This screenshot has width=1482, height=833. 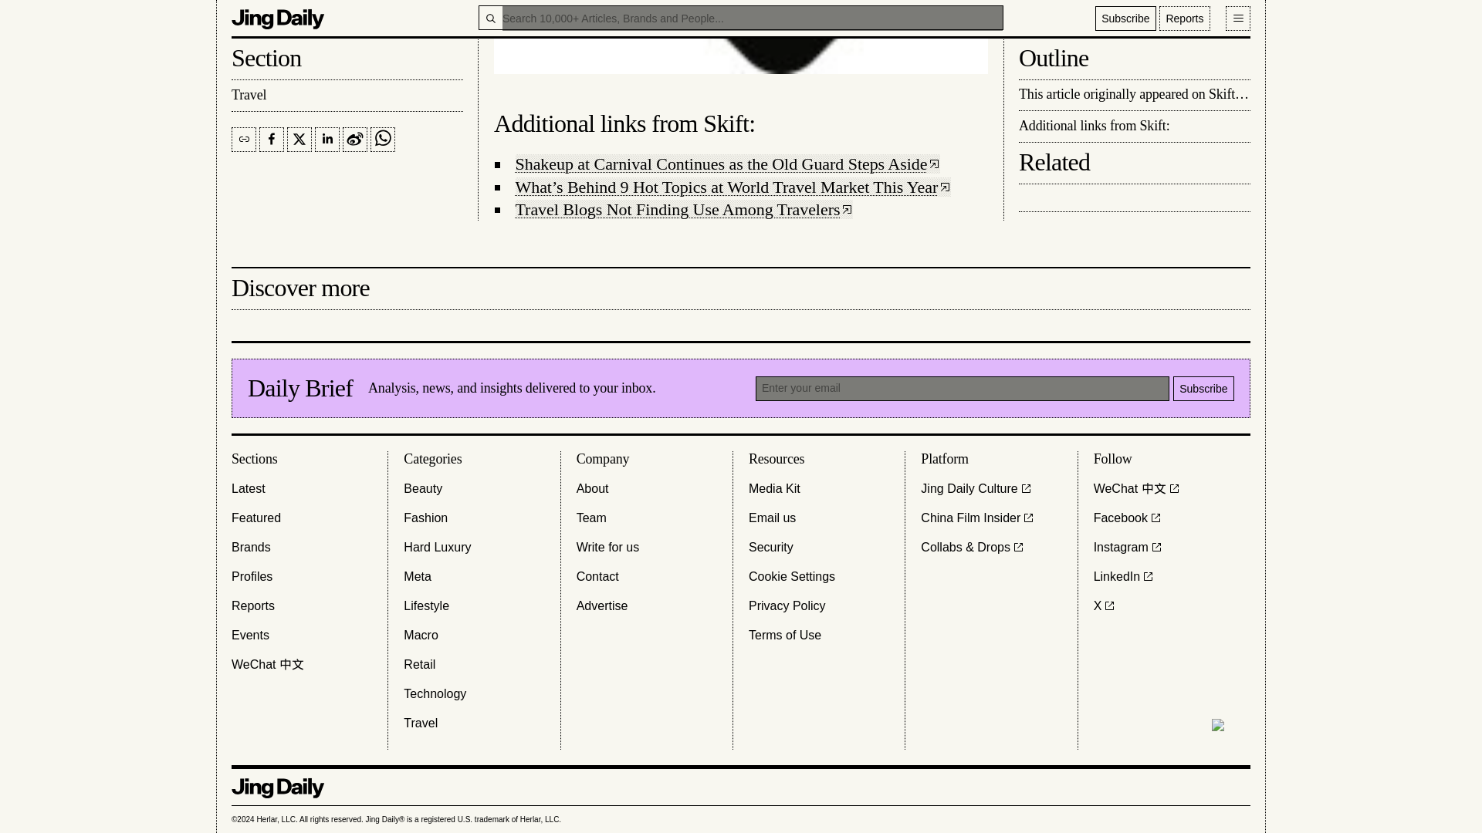 What do you see at coordinates (256, 518) in the screenshot?
I see `Featured` at bounding box center [256, 518].